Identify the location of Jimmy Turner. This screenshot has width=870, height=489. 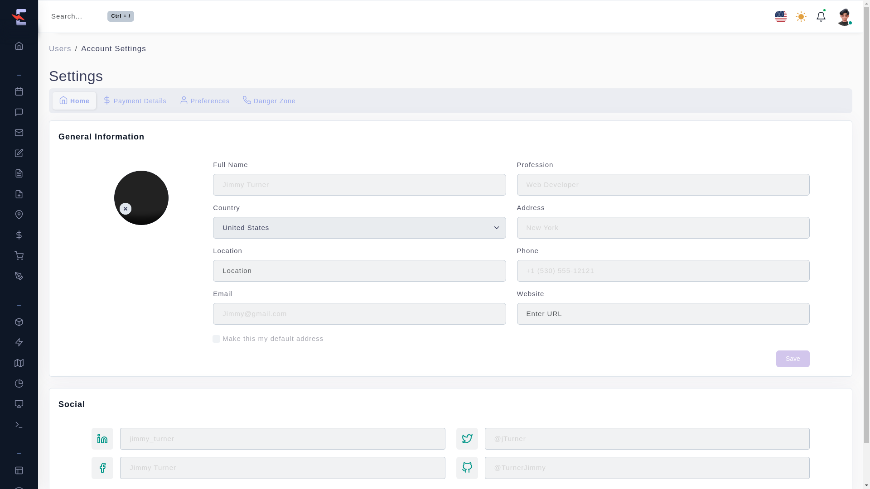
(282, 468).